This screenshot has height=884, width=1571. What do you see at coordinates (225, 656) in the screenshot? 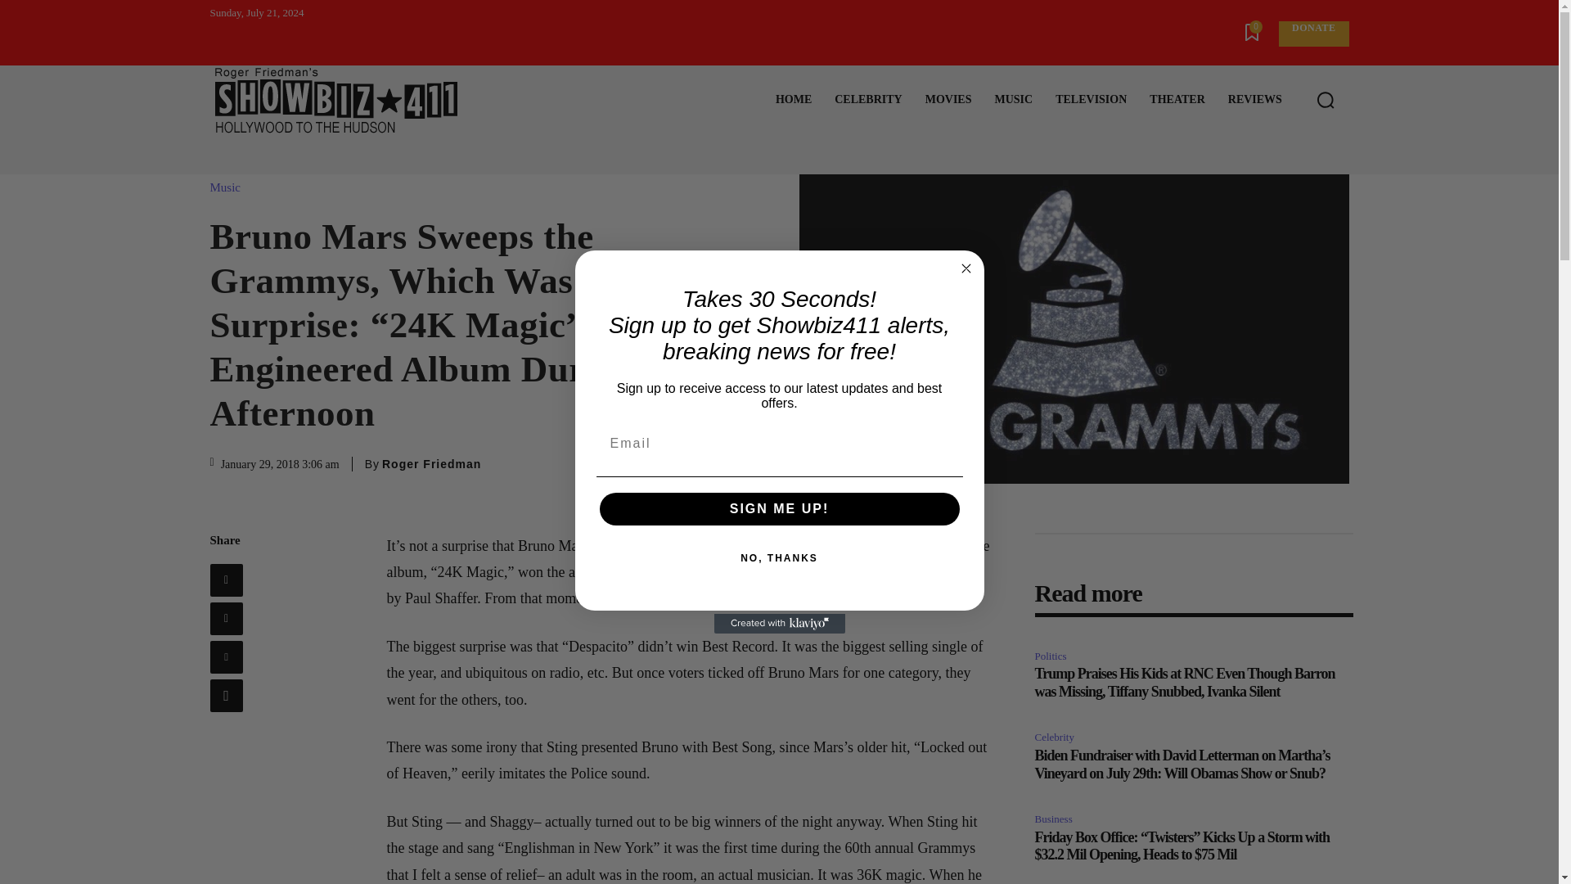
I see `Pinterest` at bounding box center [225, 656].